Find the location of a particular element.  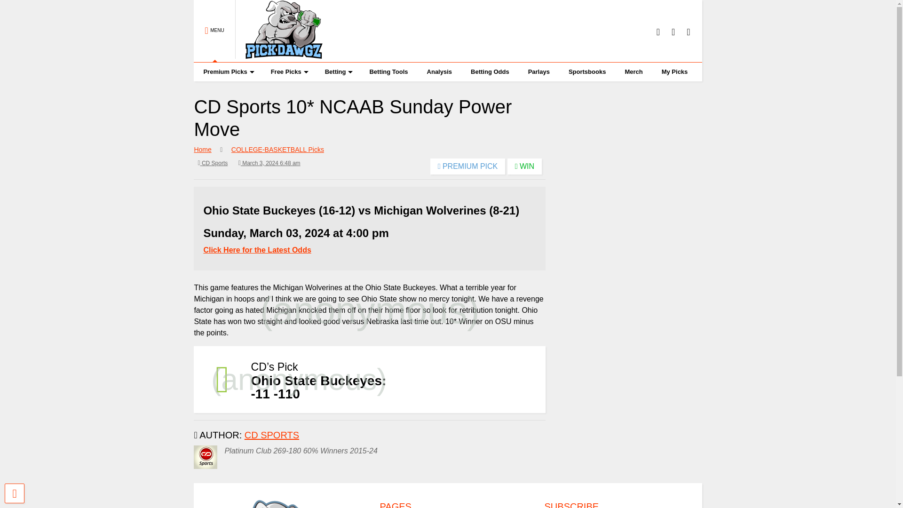

Analysis is located at coordinates (439, 71).